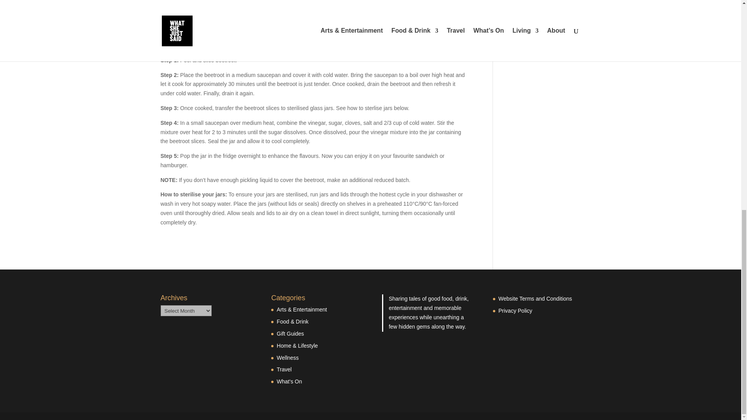 Image resolution: width=747 pixels, height=420 pixels. Describe the element at coordinates (288, 357) in the screenshot. I see `Wellness` at that location.